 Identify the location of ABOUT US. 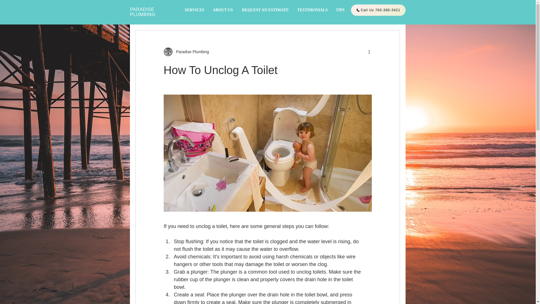
(223, 10).